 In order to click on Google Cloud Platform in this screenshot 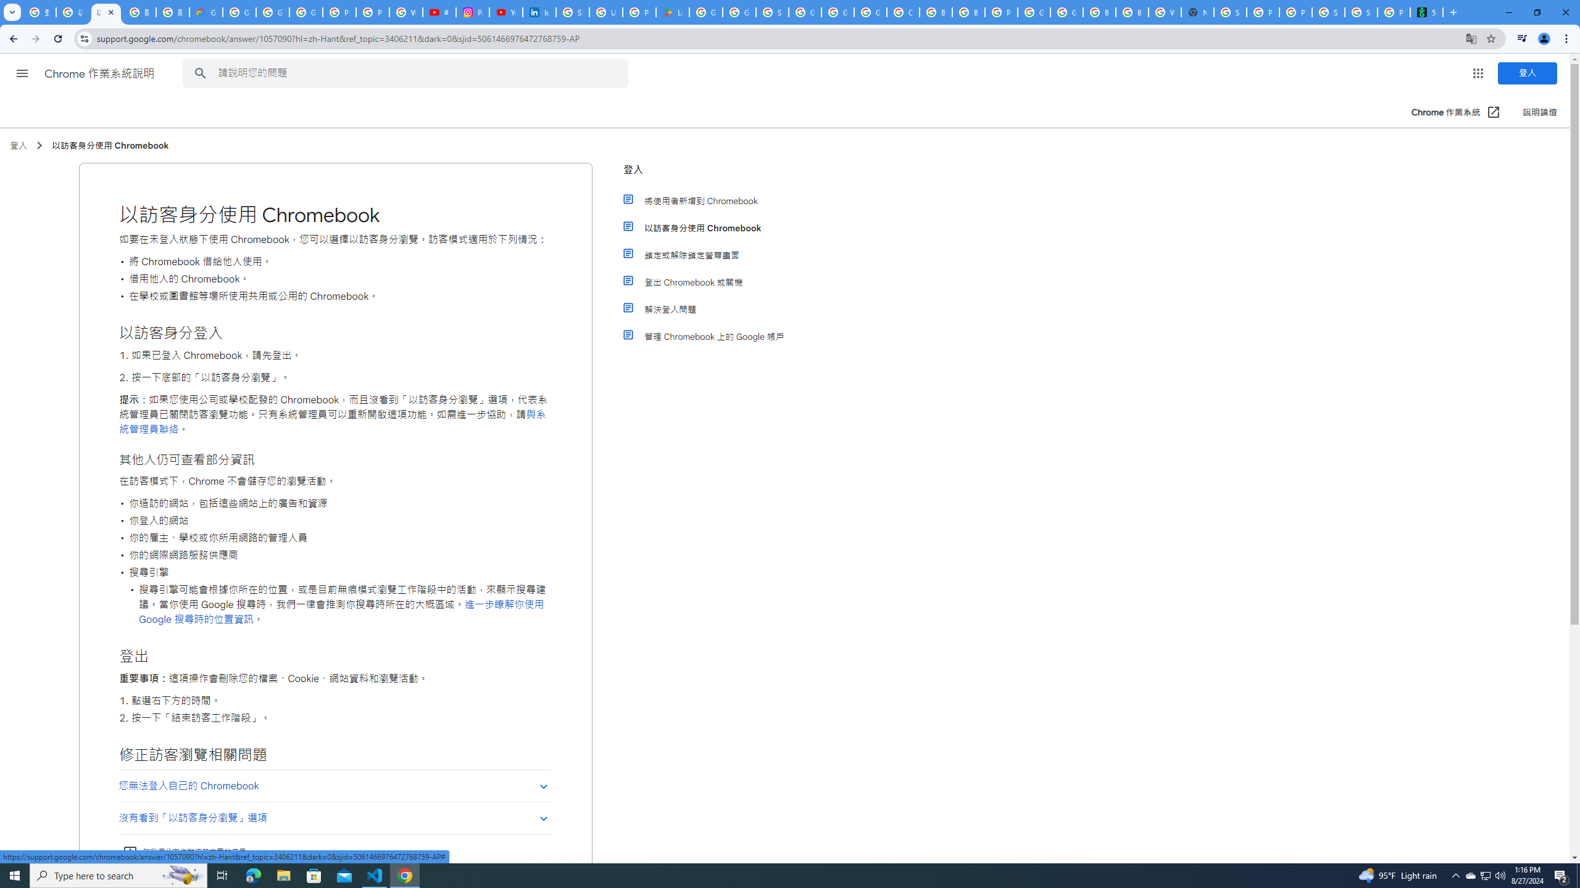, I will do `click(1034, 12)`.